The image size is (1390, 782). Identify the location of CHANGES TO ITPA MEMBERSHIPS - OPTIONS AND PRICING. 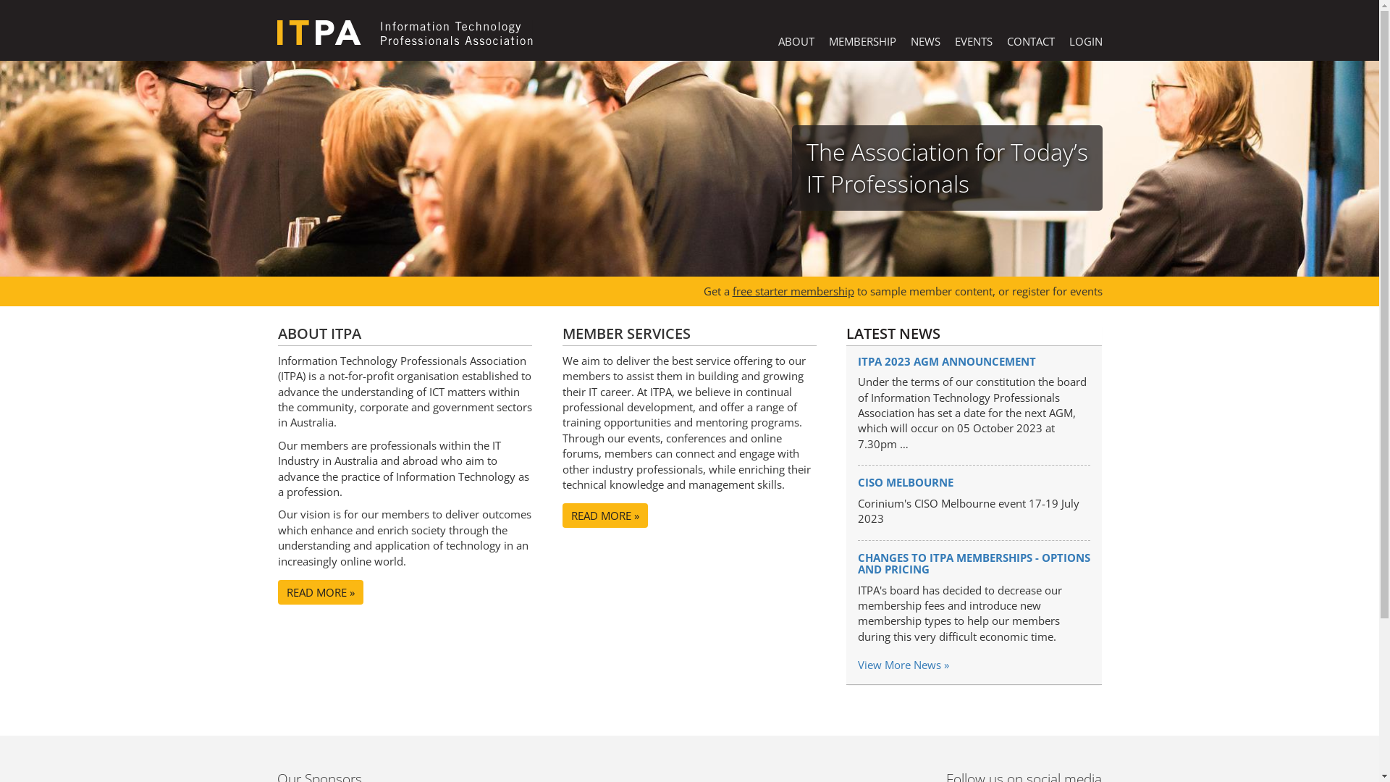
(974, 563).